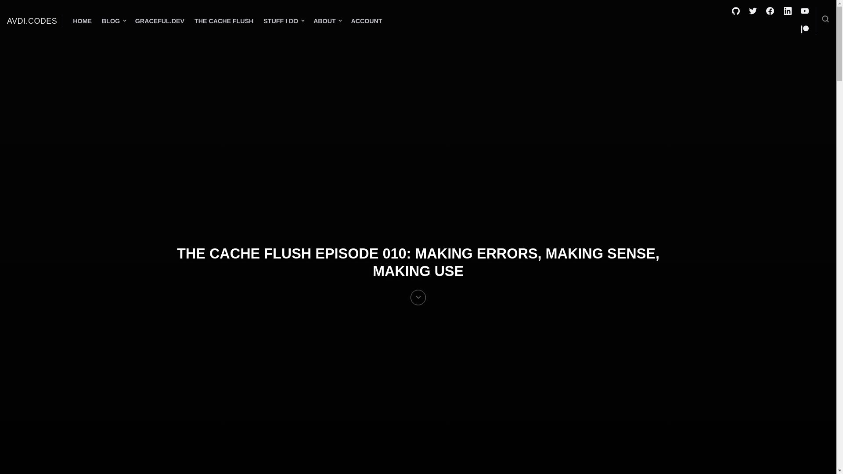  I want to click on YouTube, so click(804, 12).